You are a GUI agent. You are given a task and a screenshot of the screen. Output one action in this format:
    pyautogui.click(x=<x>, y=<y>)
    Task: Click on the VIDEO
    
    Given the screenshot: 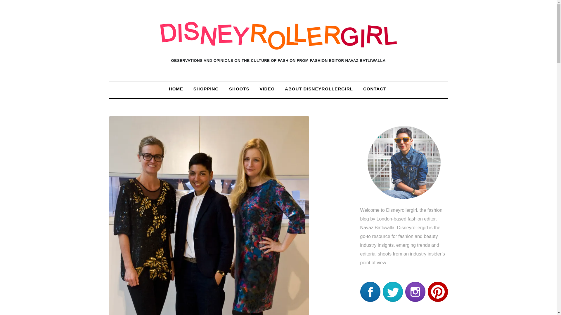 What is the action you would take?
    pyautogui.click(x=267, y=89)
    